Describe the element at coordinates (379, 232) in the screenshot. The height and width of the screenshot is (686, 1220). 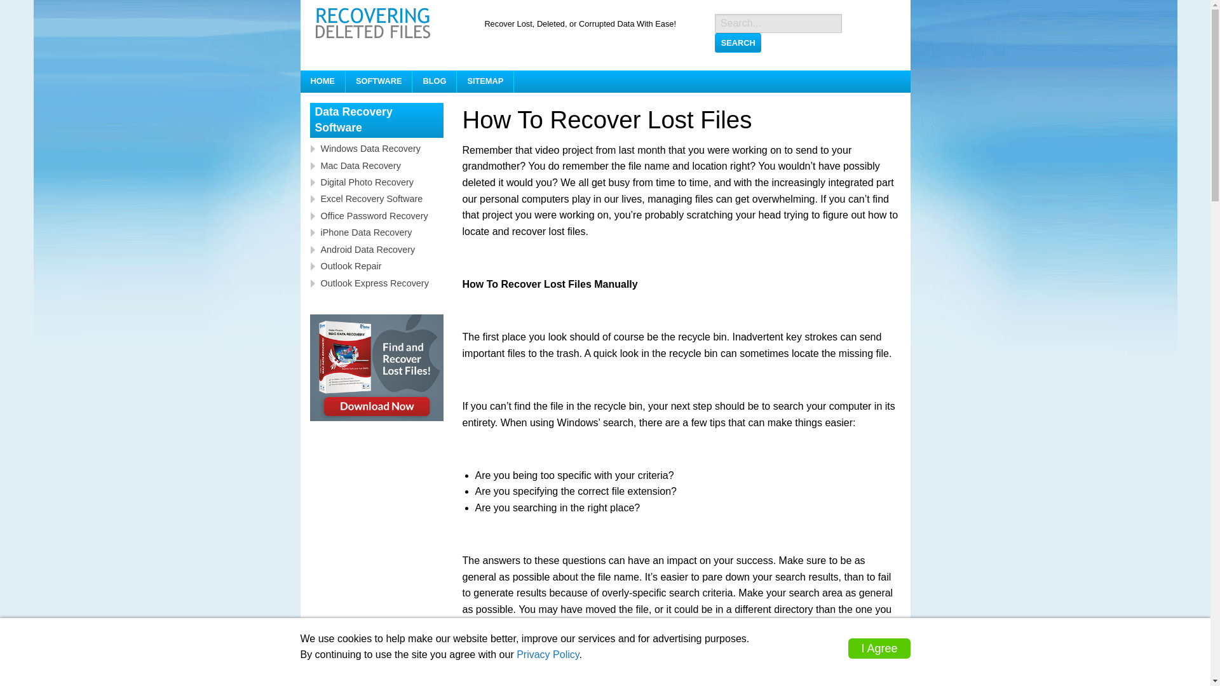
I see `iPhone Data Recovery` at that location.